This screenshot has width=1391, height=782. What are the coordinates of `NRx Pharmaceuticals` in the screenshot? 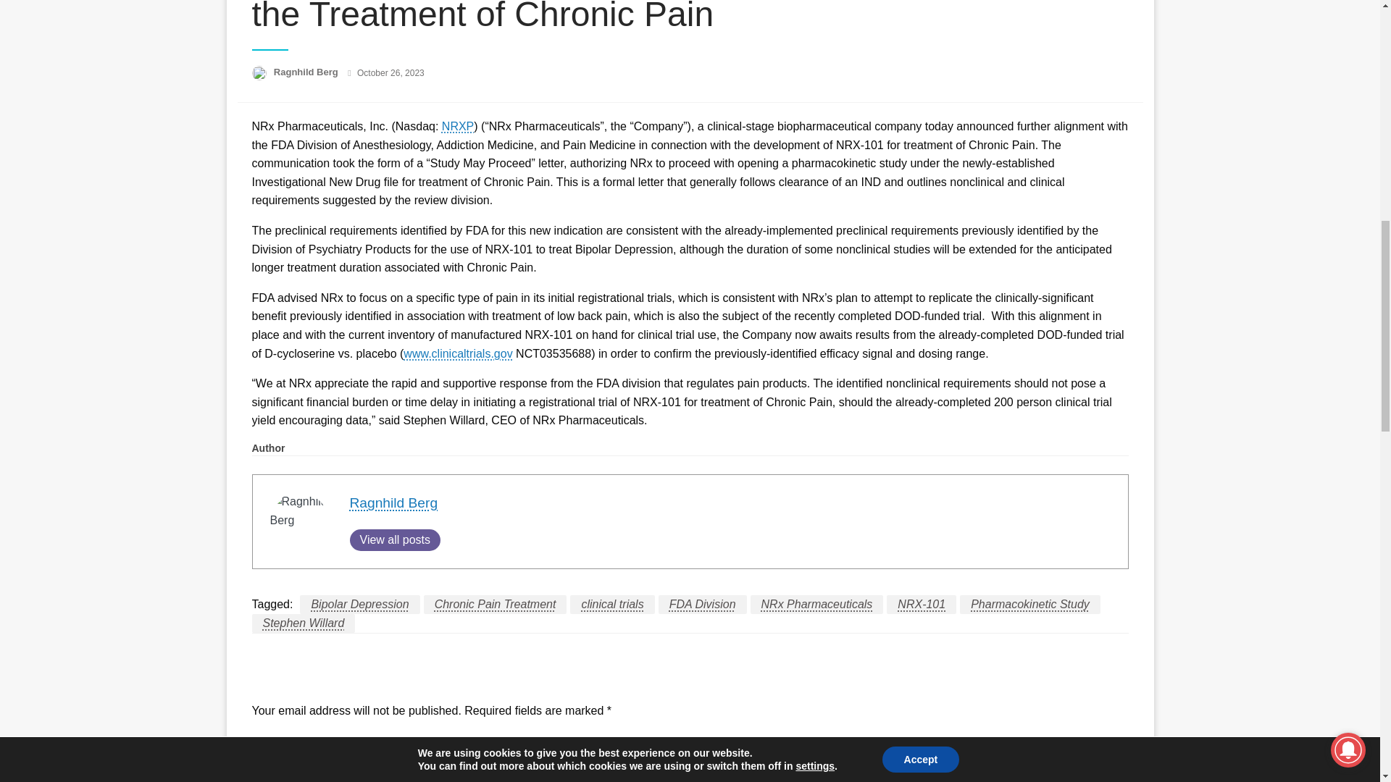 It's located at (817, 604).